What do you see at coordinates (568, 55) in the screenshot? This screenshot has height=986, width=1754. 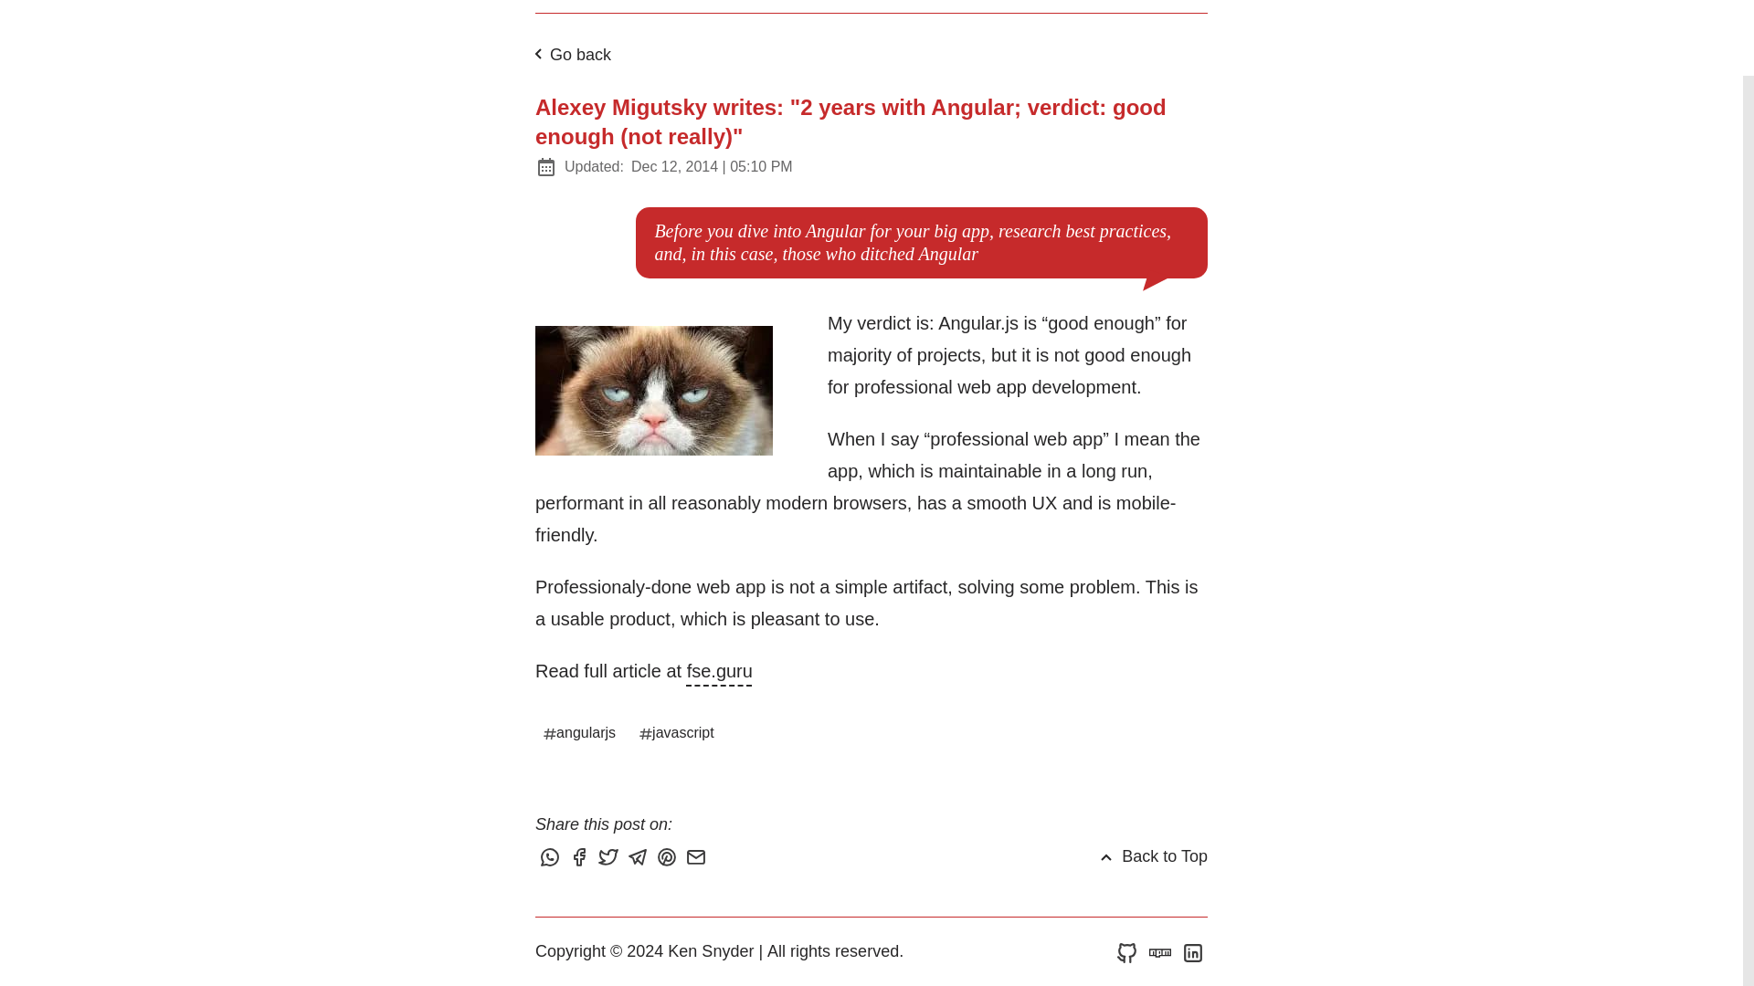 I see `Go back` at bounding box center [568, 55].